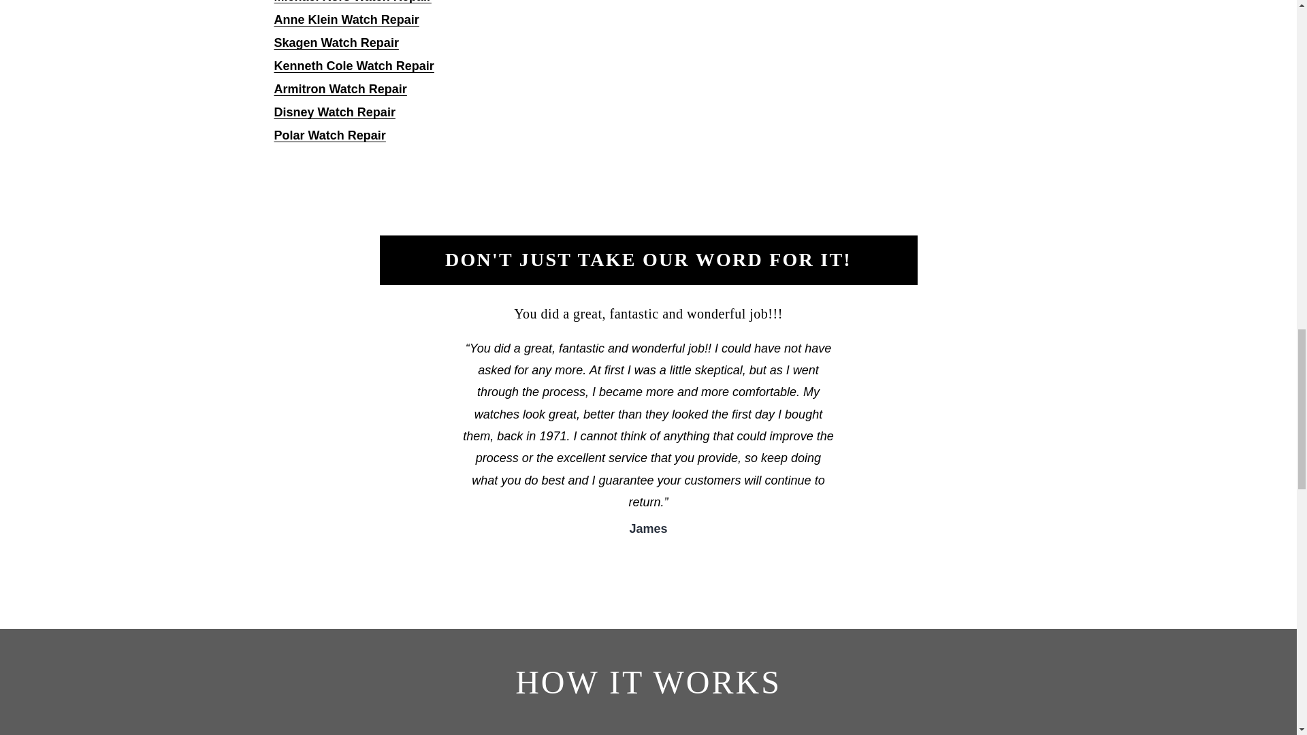 The image size is (1307, 735). What do you see at coordinates (352, 1) in the screenshot?
I see `Michael Kors Watch Repair` at bounding box center [352, 1].